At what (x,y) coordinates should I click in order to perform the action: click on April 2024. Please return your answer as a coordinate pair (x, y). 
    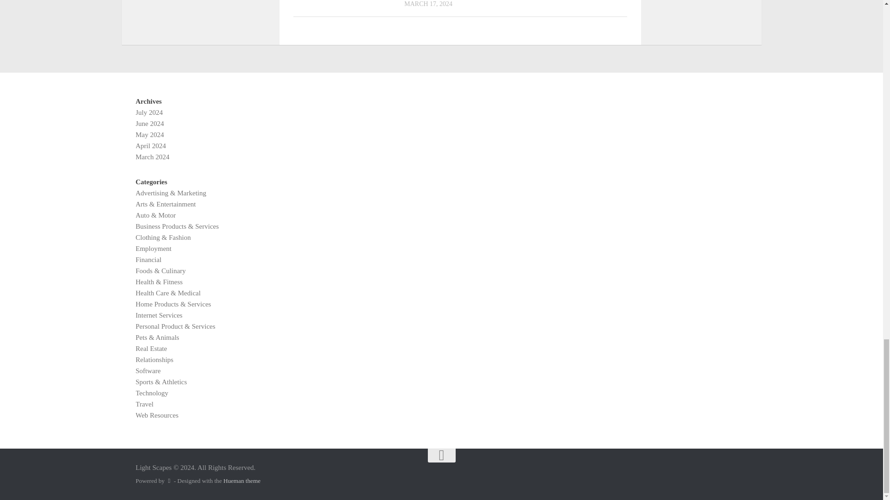
    Looking at the image, I should click on (150, 145).